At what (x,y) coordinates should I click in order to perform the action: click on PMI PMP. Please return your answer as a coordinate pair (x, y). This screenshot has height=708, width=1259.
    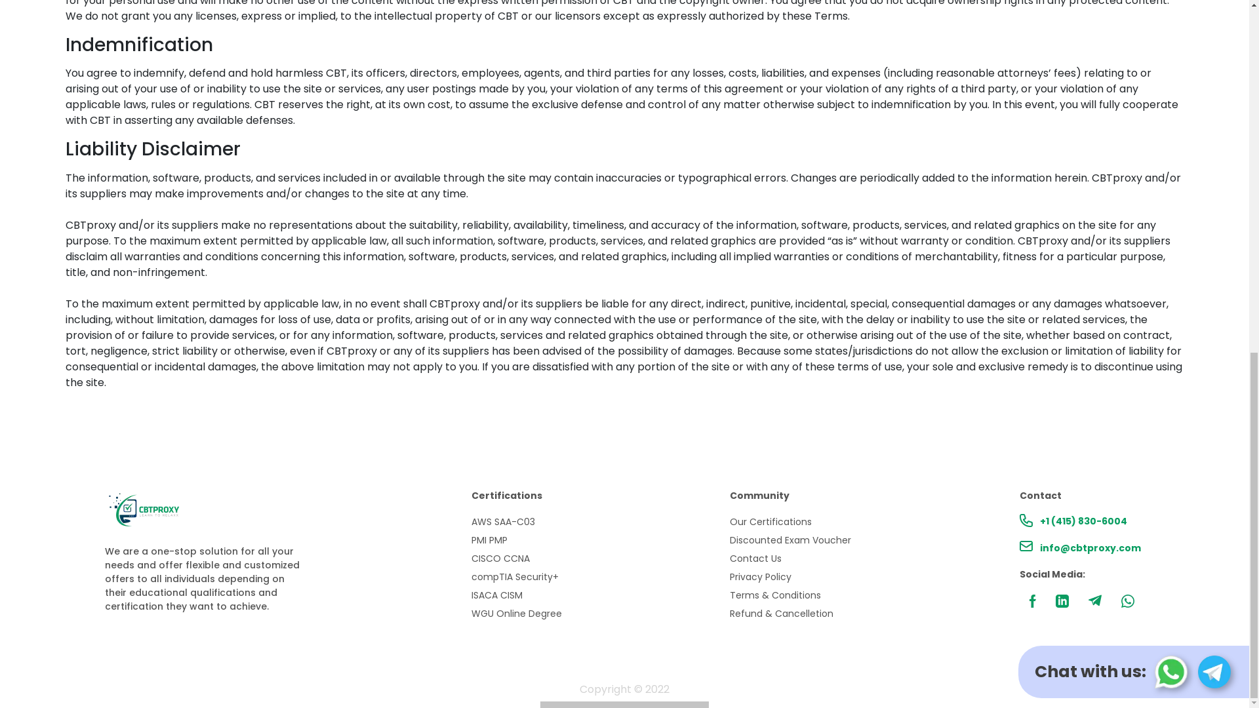
    Looking at the image, I should click on (516, 540).